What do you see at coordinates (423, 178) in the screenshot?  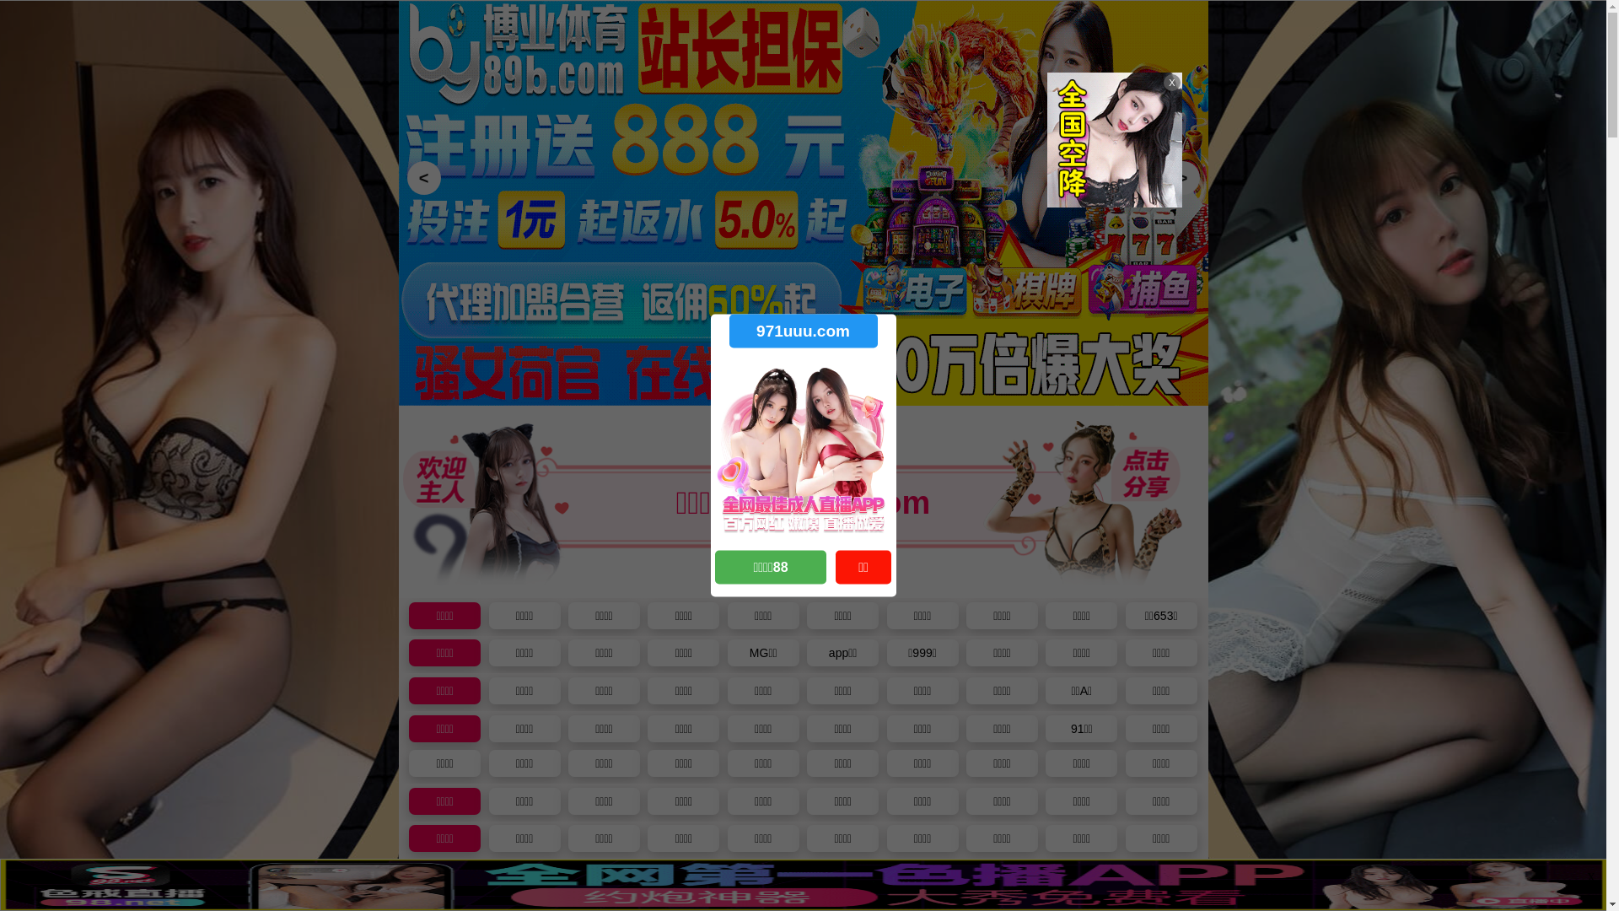 I see `<` at bounding box center [423, 178].